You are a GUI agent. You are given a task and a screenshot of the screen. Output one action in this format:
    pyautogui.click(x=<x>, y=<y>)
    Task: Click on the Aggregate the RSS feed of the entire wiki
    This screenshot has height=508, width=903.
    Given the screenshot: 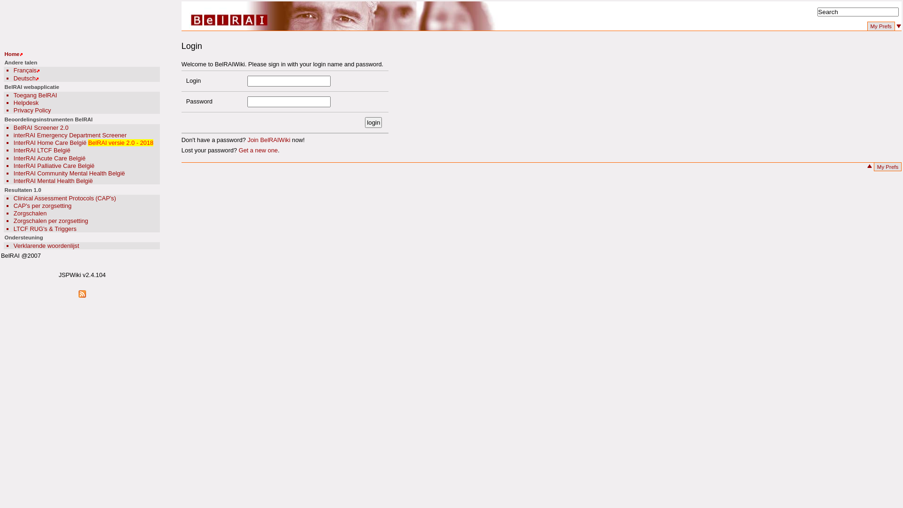 What is the action you would take?
    pyautogui.click(x=82, y=294)
    